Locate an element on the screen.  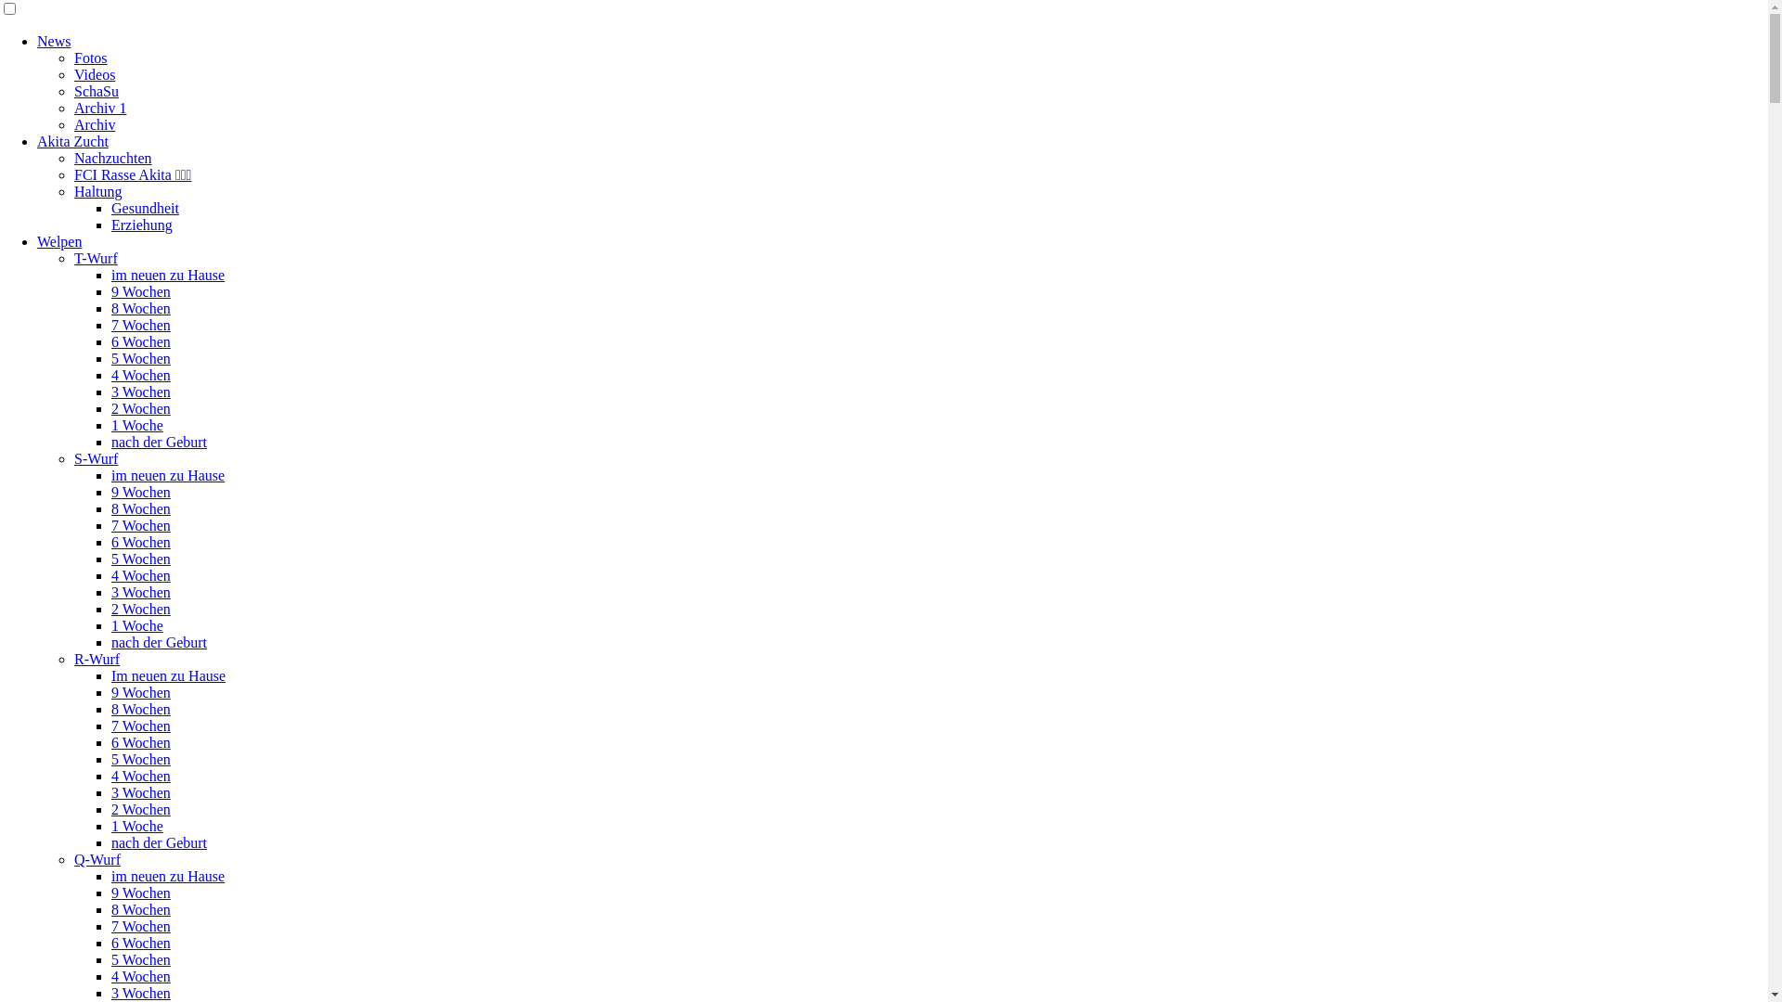
1 Woche is located at coordinates (137, 425).